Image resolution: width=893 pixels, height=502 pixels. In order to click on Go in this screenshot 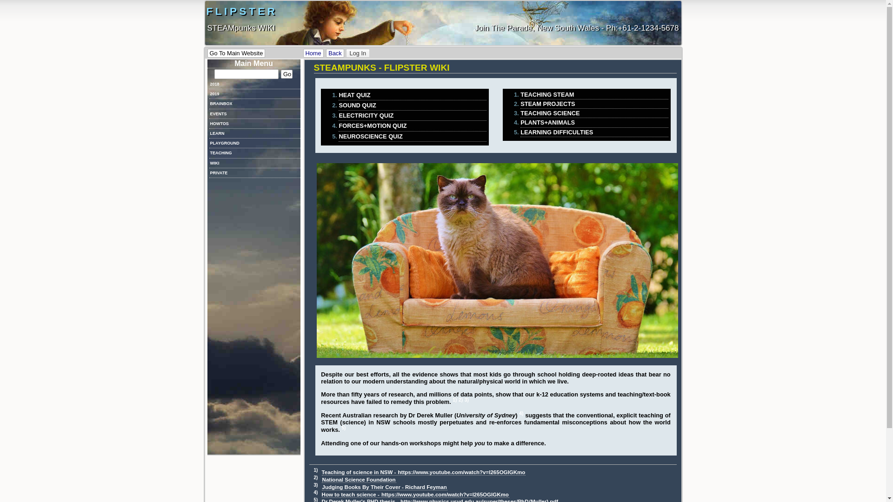, I will do `click(287, 74)`.